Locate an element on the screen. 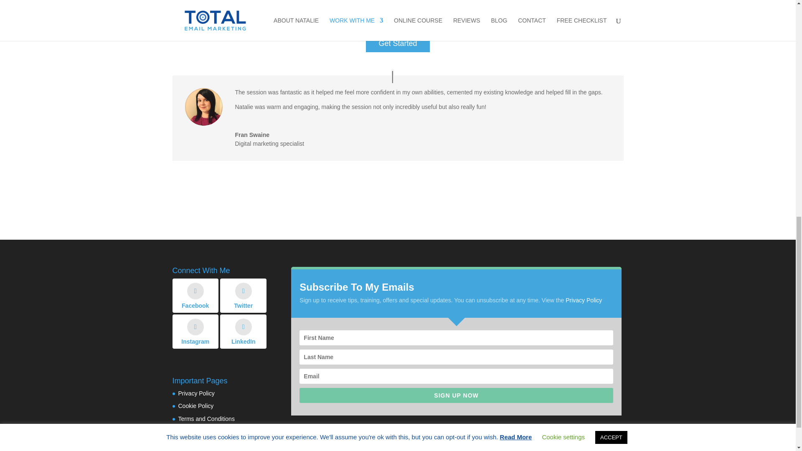 The image size is (802, 451). Get Started is located at coordinates (397, 43).